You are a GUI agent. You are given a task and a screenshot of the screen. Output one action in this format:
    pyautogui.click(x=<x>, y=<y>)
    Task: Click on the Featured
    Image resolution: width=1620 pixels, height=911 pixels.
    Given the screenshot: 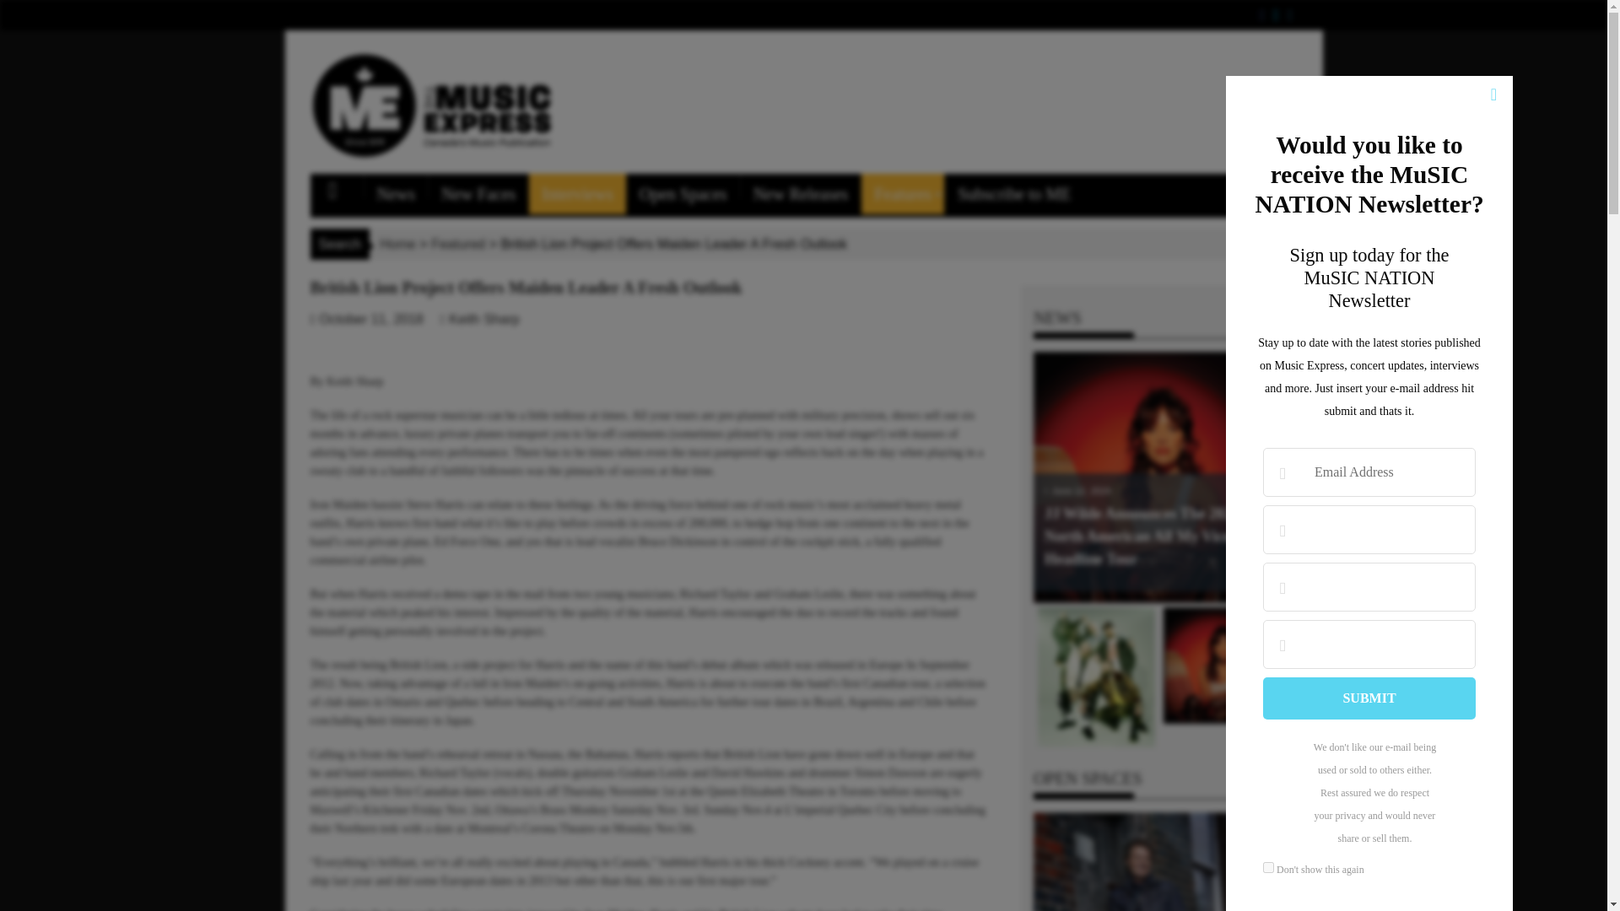 What is the action you would take?
    pyautogui.click(x=457, y=244)
    